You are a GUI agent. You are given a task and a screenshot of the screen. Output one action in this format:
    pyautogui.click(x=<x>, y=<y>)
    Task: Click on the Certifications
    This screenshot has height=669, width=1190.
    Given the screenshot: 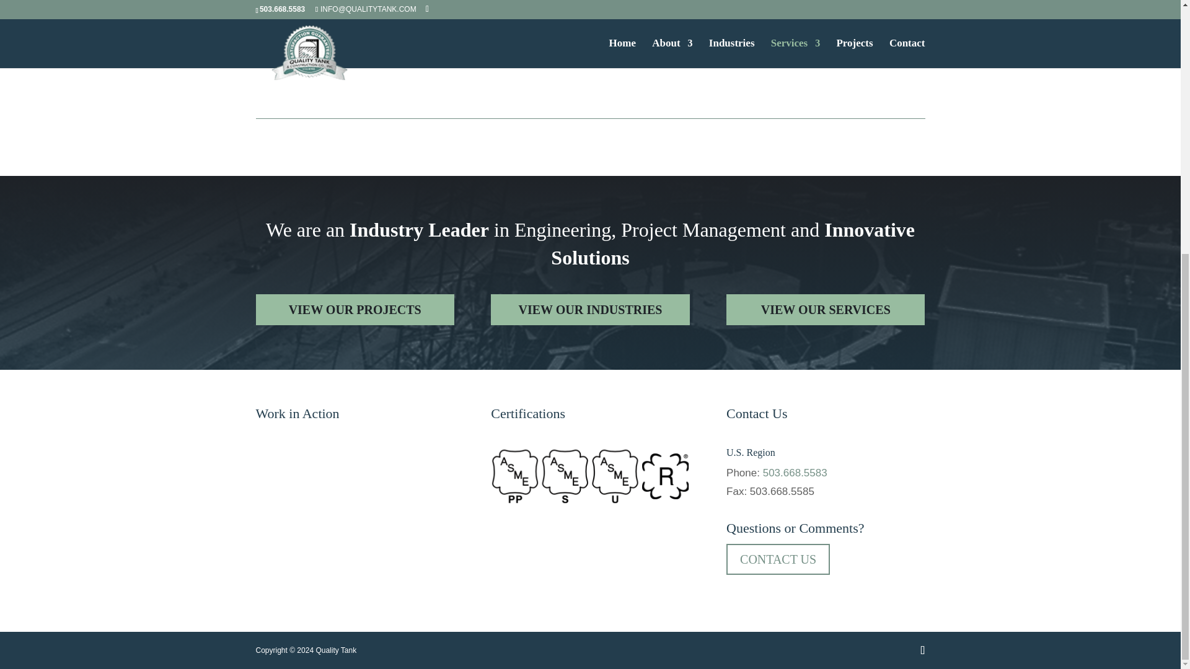 What is the action you would take?
    pyautogui.click(x=589, y=476)
    